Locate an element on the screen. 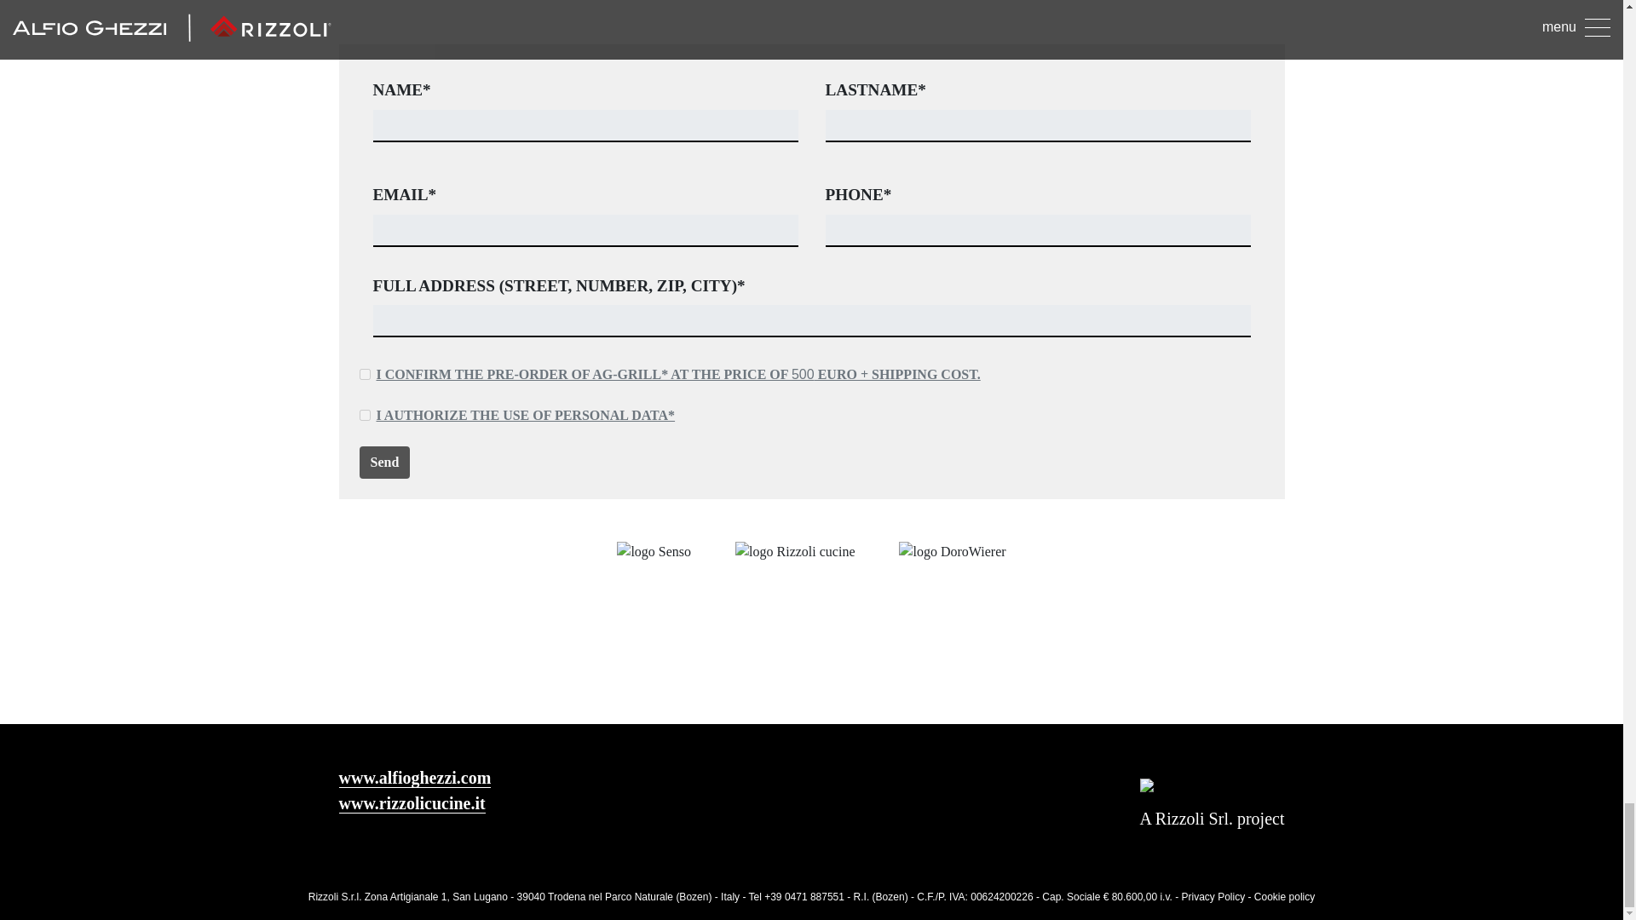  Send is located at coordinates (385, 462).